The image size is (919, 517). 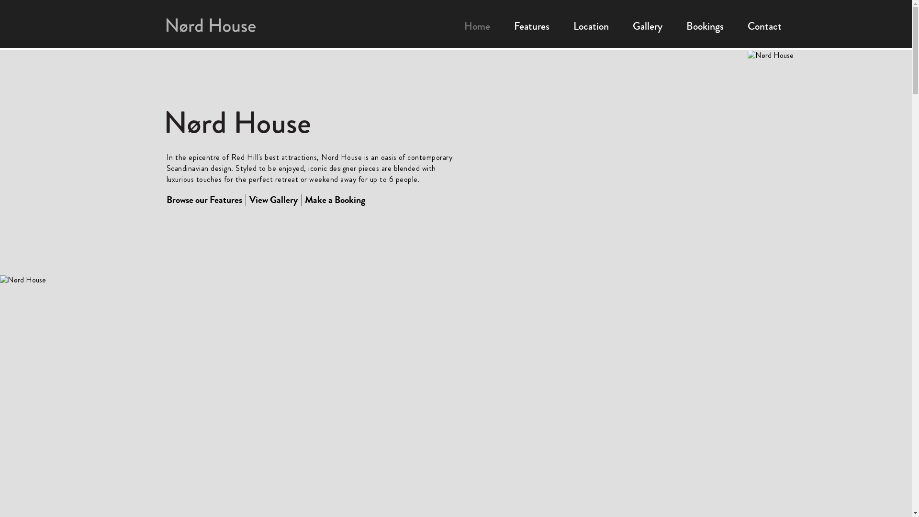 I want to click on Contact, so click(x=765, y=26).